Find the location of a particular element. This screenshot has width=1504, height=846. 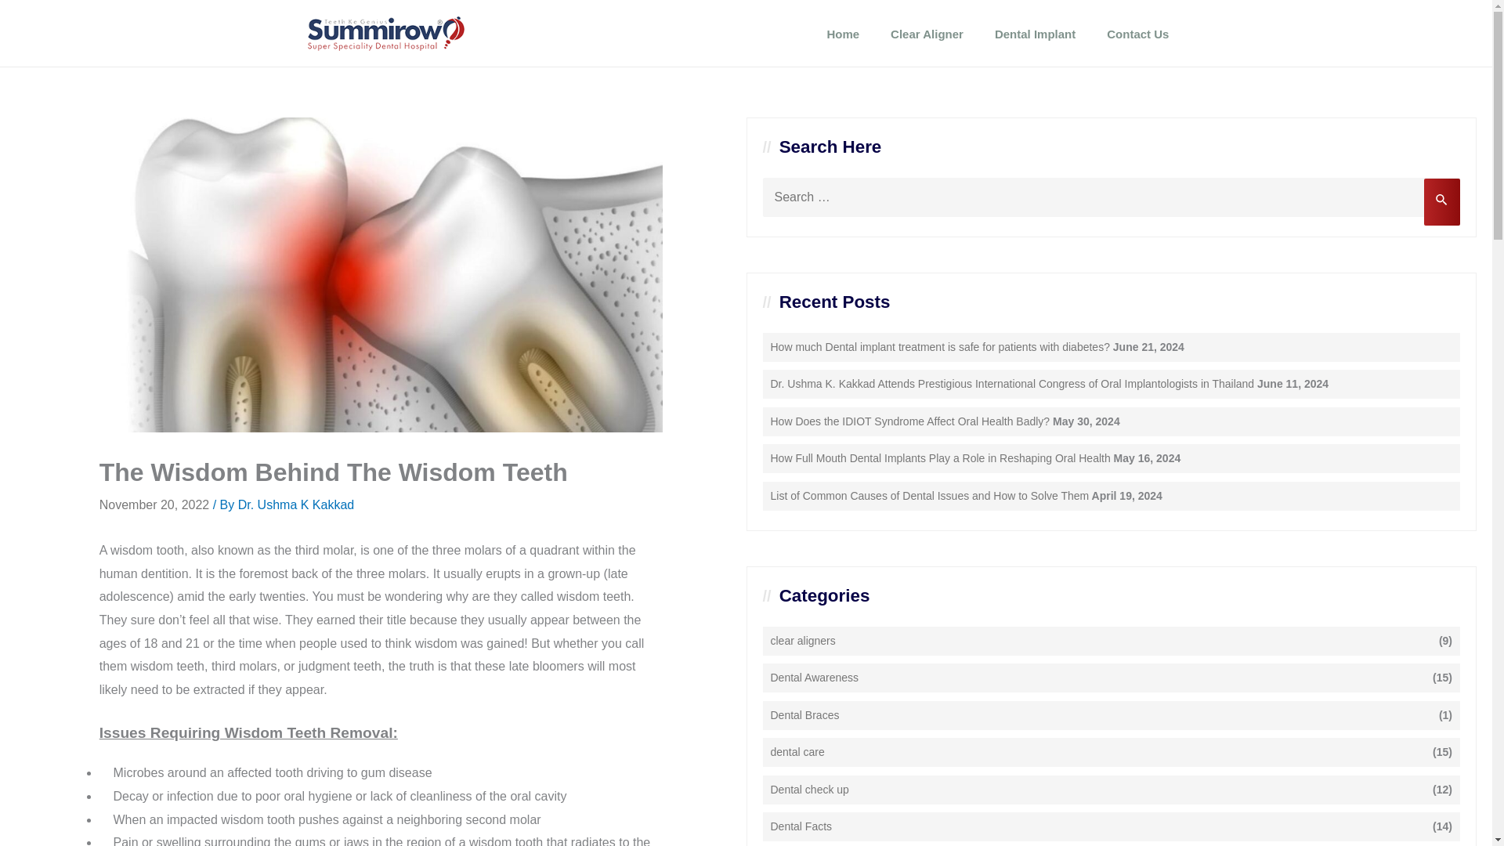

Dental Awareness is located at coordinates (815, 678).